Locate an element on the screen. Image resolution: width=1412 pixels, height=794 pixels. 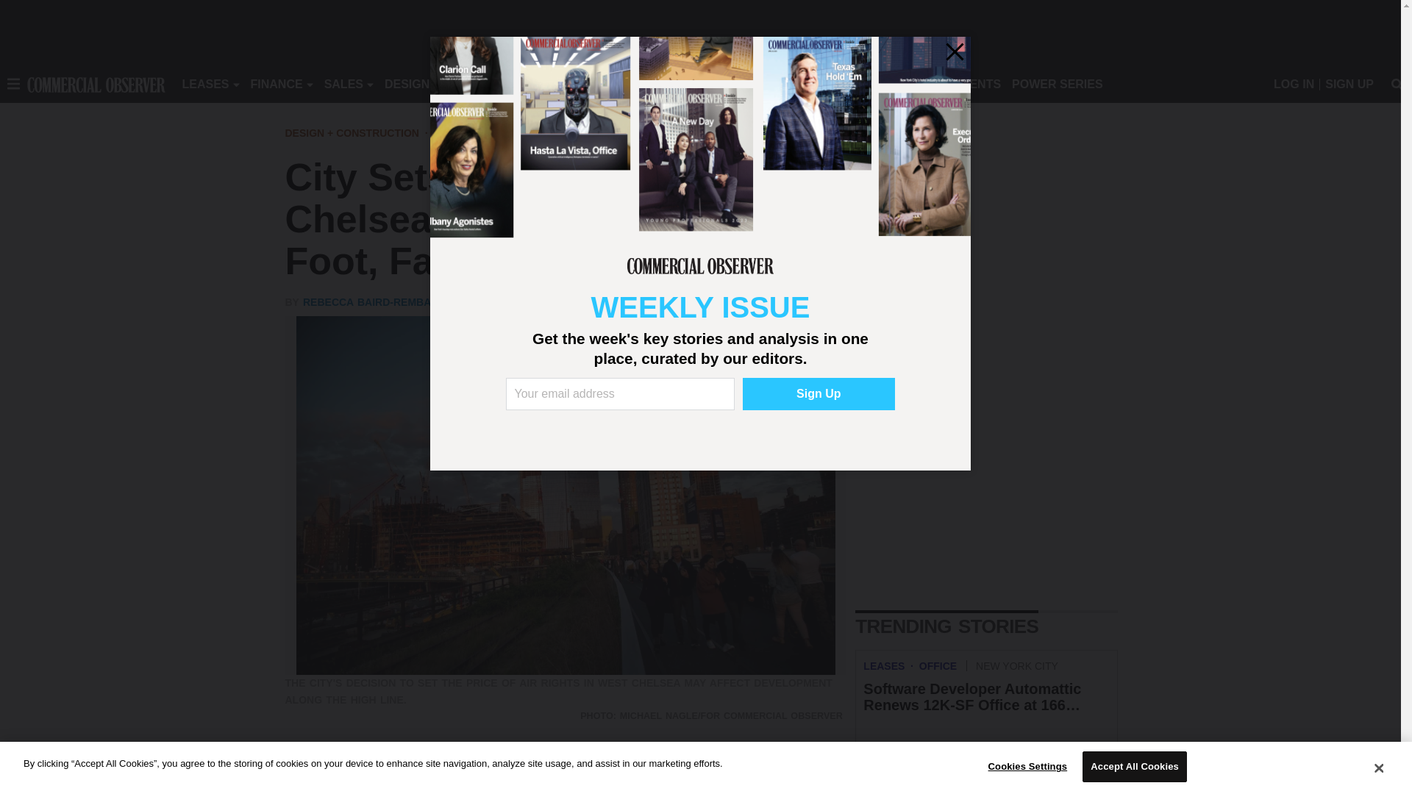
TECHNOLOGY is located at coordinates (600, 84).